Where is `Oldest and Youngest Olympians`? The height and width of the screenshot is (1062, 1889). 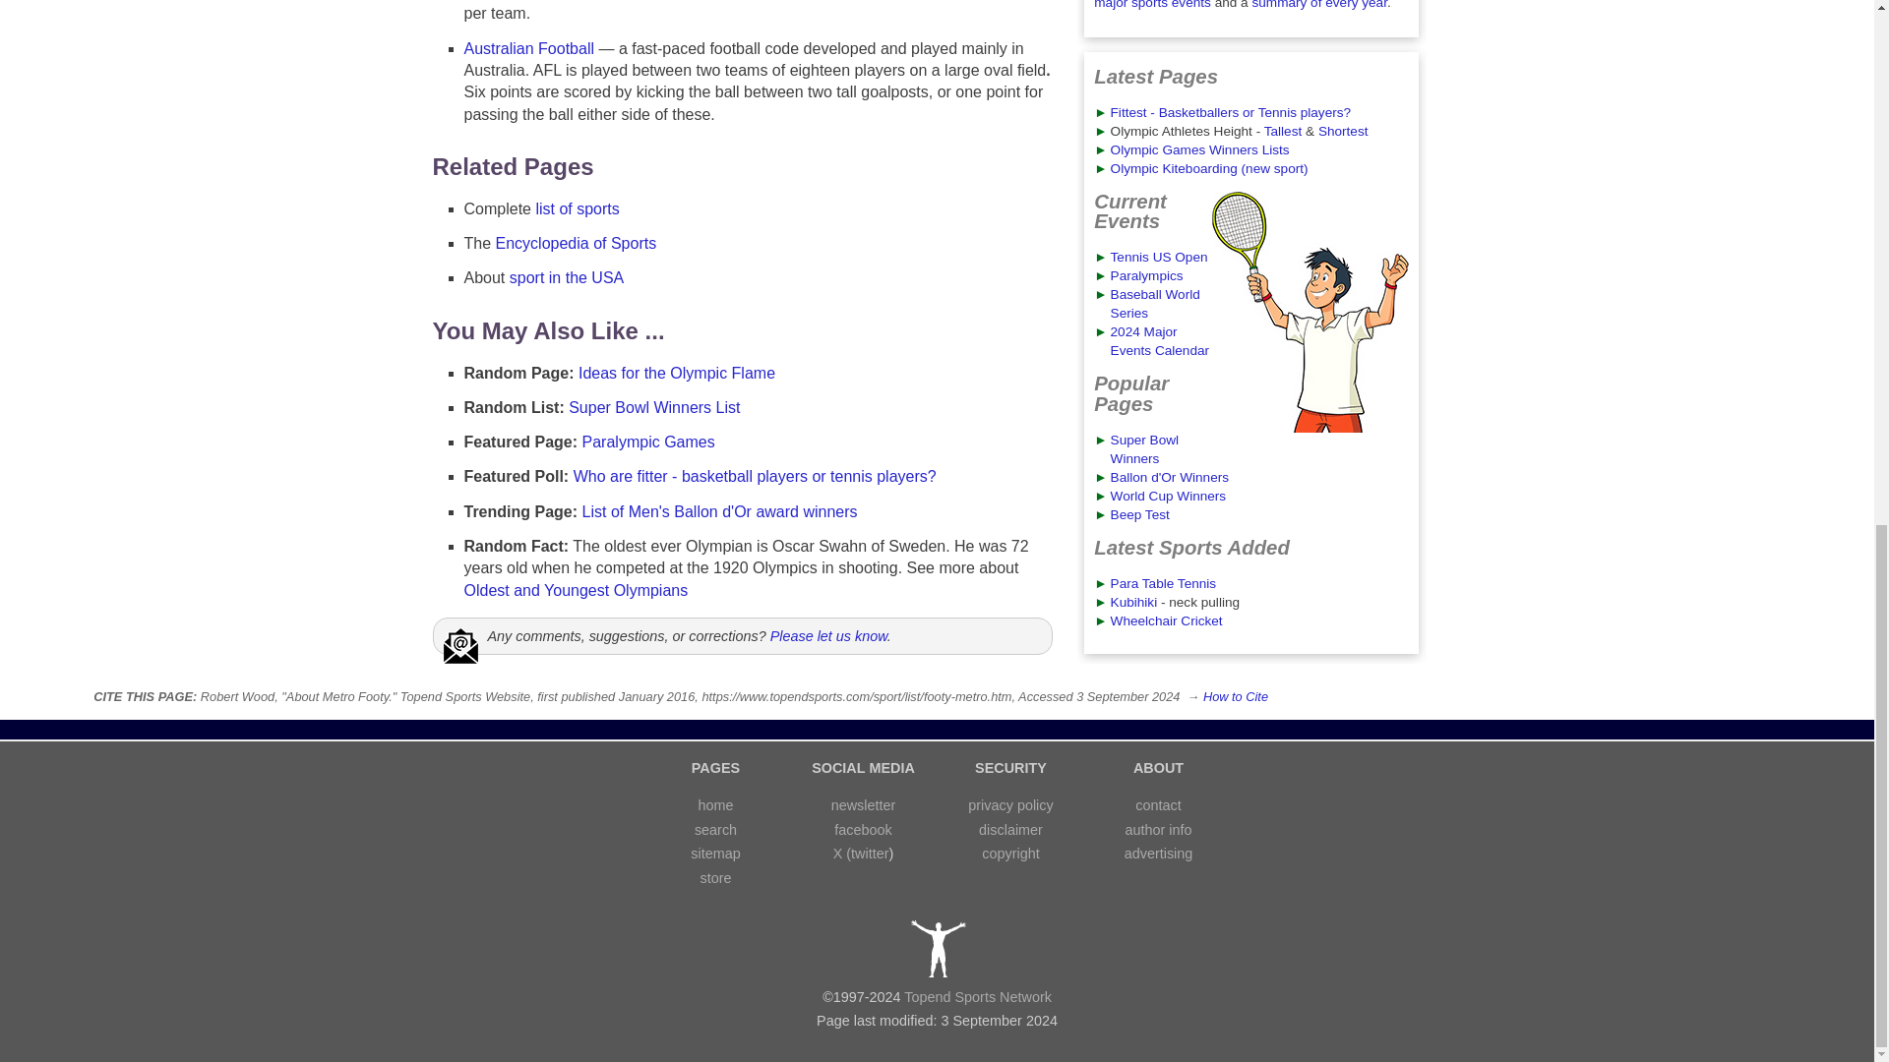 Oldest and Youngest Olympians is located at coordinates (577, 590).